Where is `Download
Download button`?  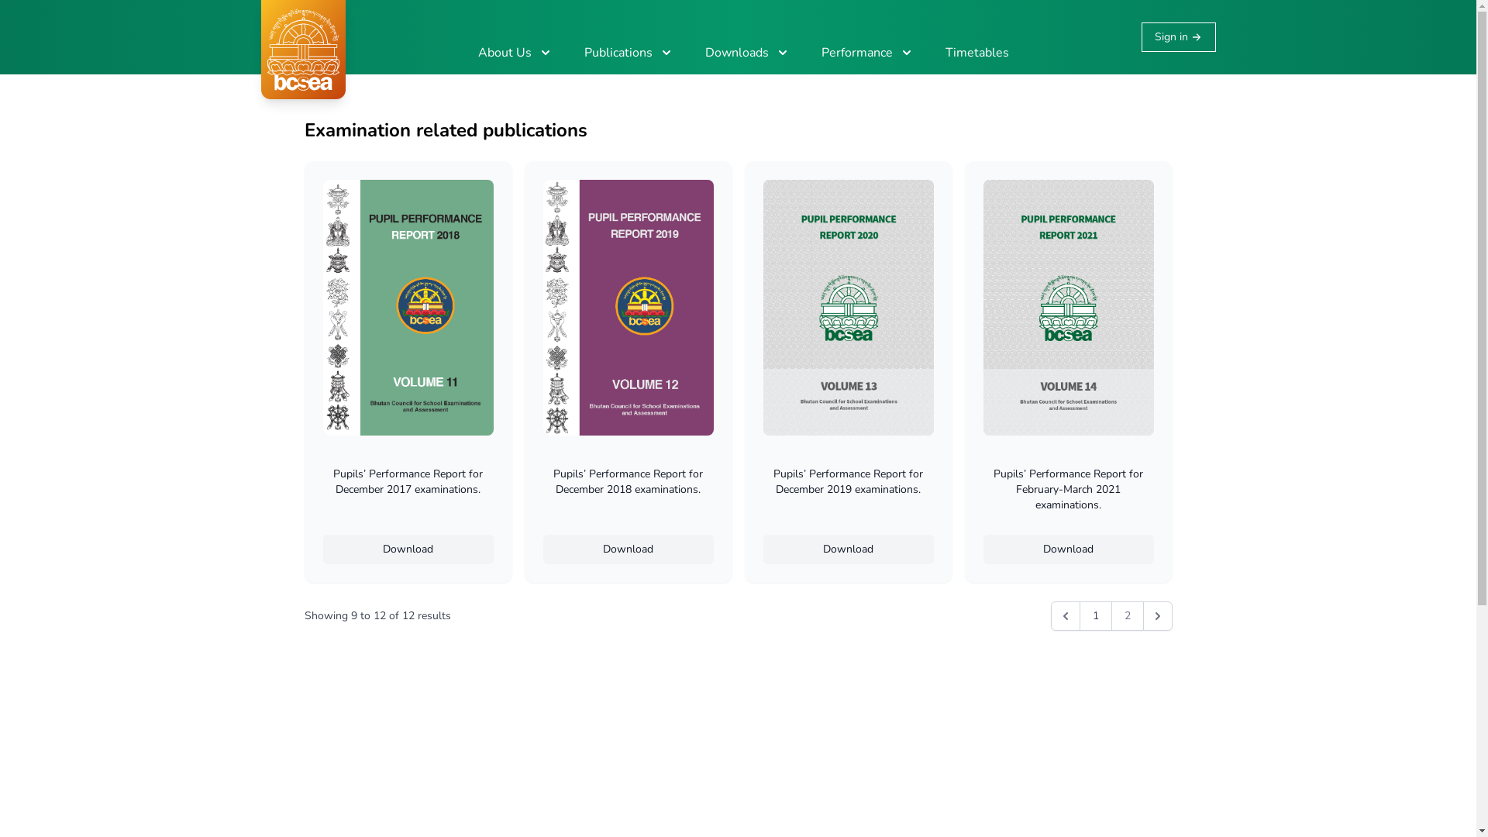 Download
Download button is located at coordinates (408, 549).